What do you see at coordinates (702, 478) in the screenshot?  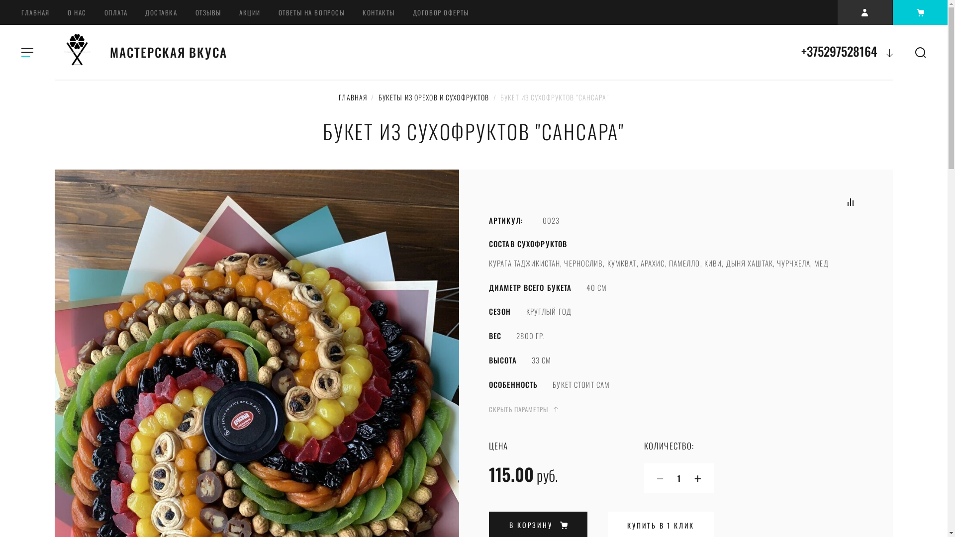 I see `+` at bounding box center [702, 478].